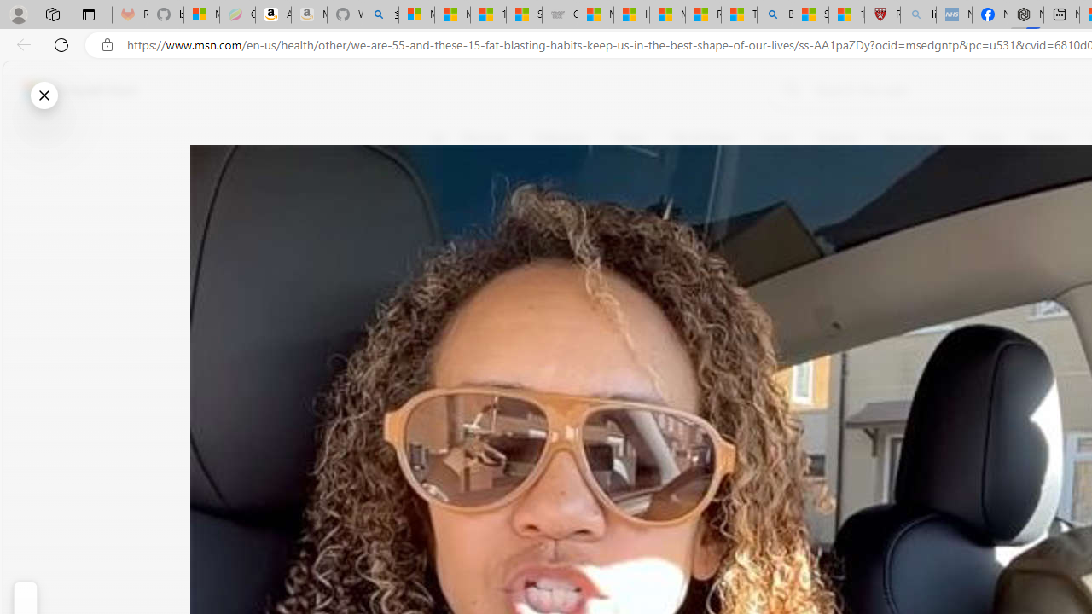  What do you see at coordinates (810, 15) in the screenshot?
I see `Science - MSN` at bounding box center [810, 15].